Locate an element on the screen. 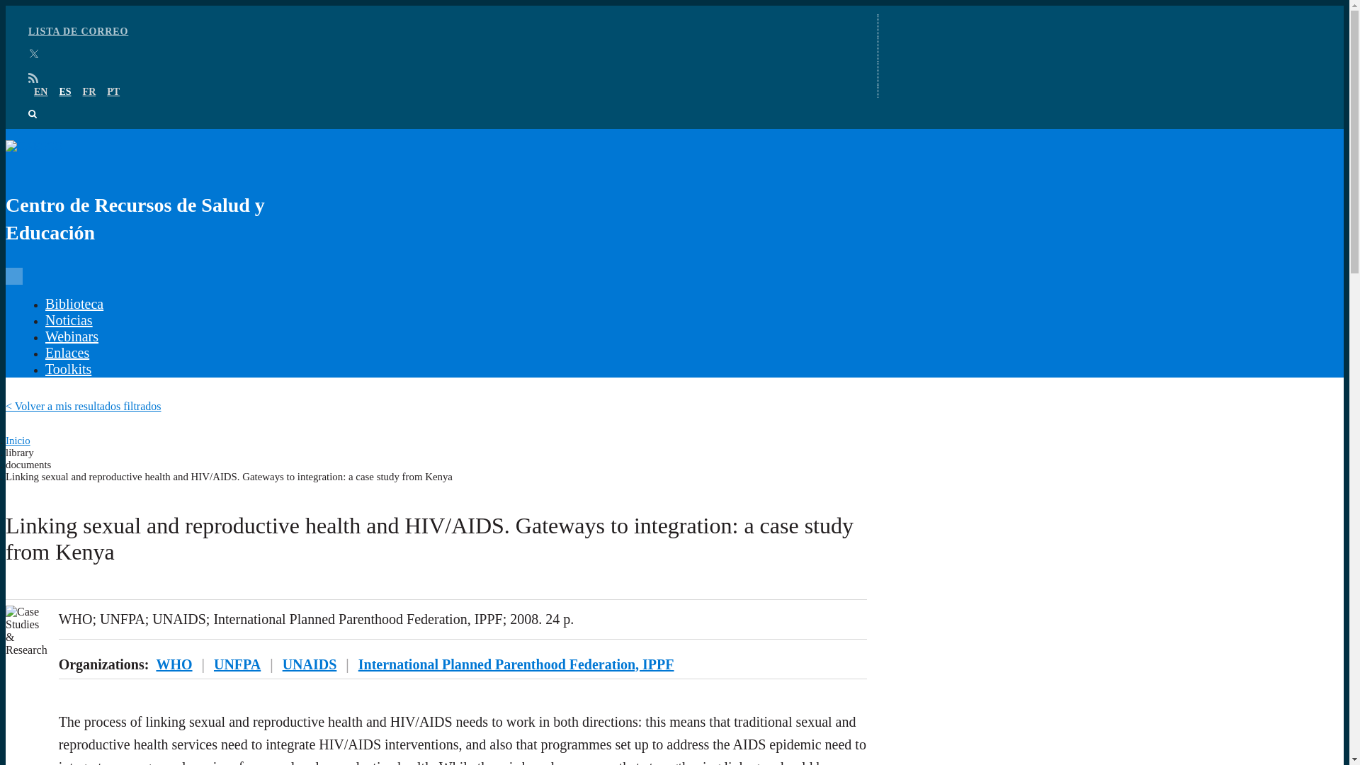 This screenshot has height=765, width=1360. Biblioteca is located at coordinates (74, 303).